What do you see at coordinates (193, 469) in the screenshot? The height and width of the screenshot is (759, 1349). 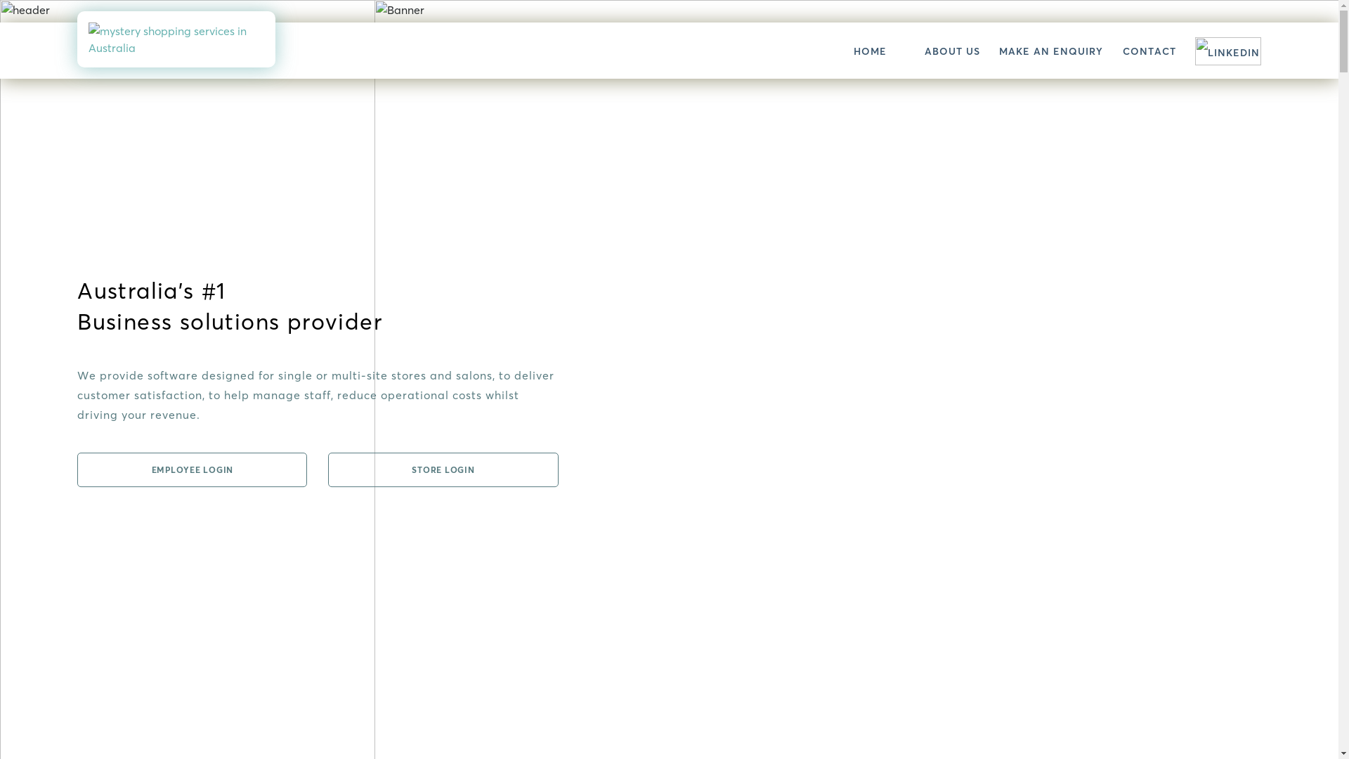 I see `EMPLOYEE LOGIN` at bounding box center [193, 469].